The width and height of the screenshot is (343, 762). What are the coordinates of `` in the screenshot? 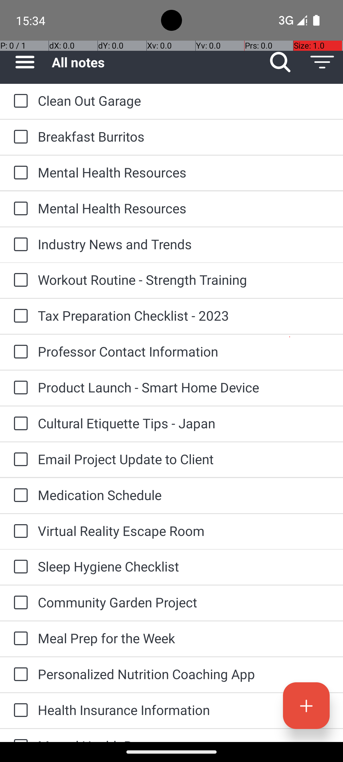 It's located at (280, 62).